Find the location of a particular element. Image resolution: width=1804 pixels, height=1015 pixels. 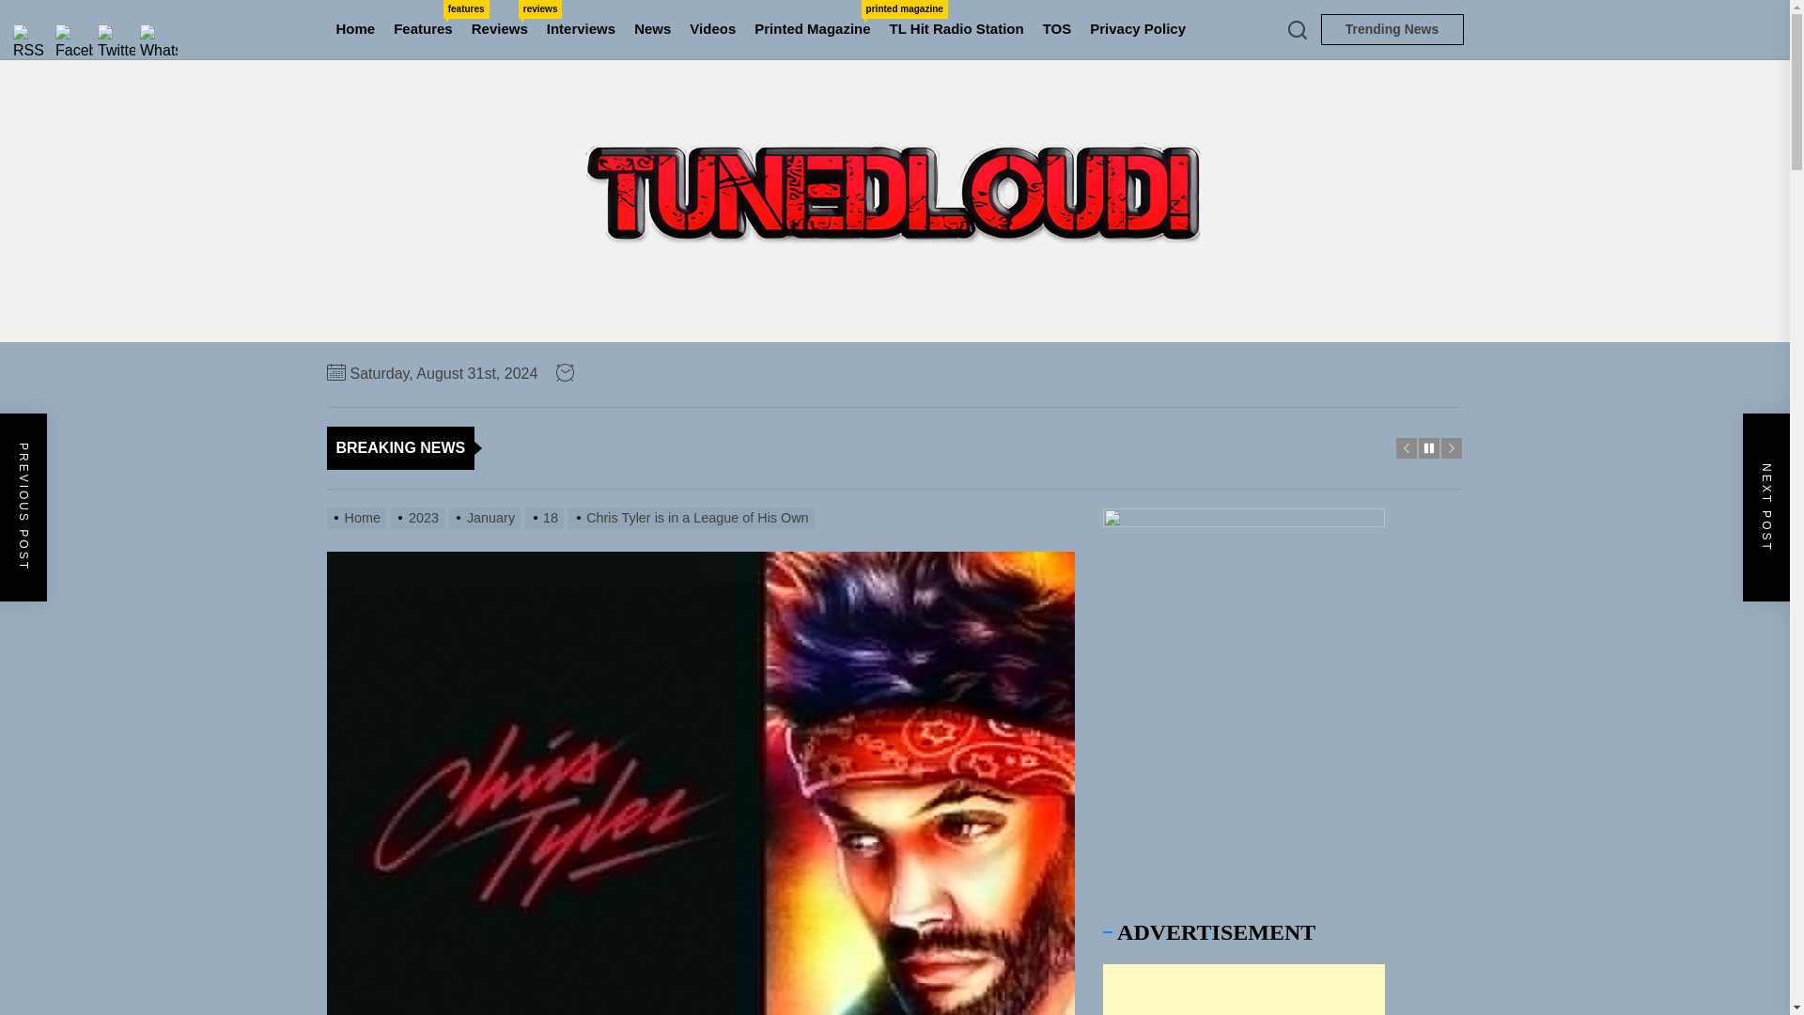

Privacy Policy is located at coordinates (581, 29).